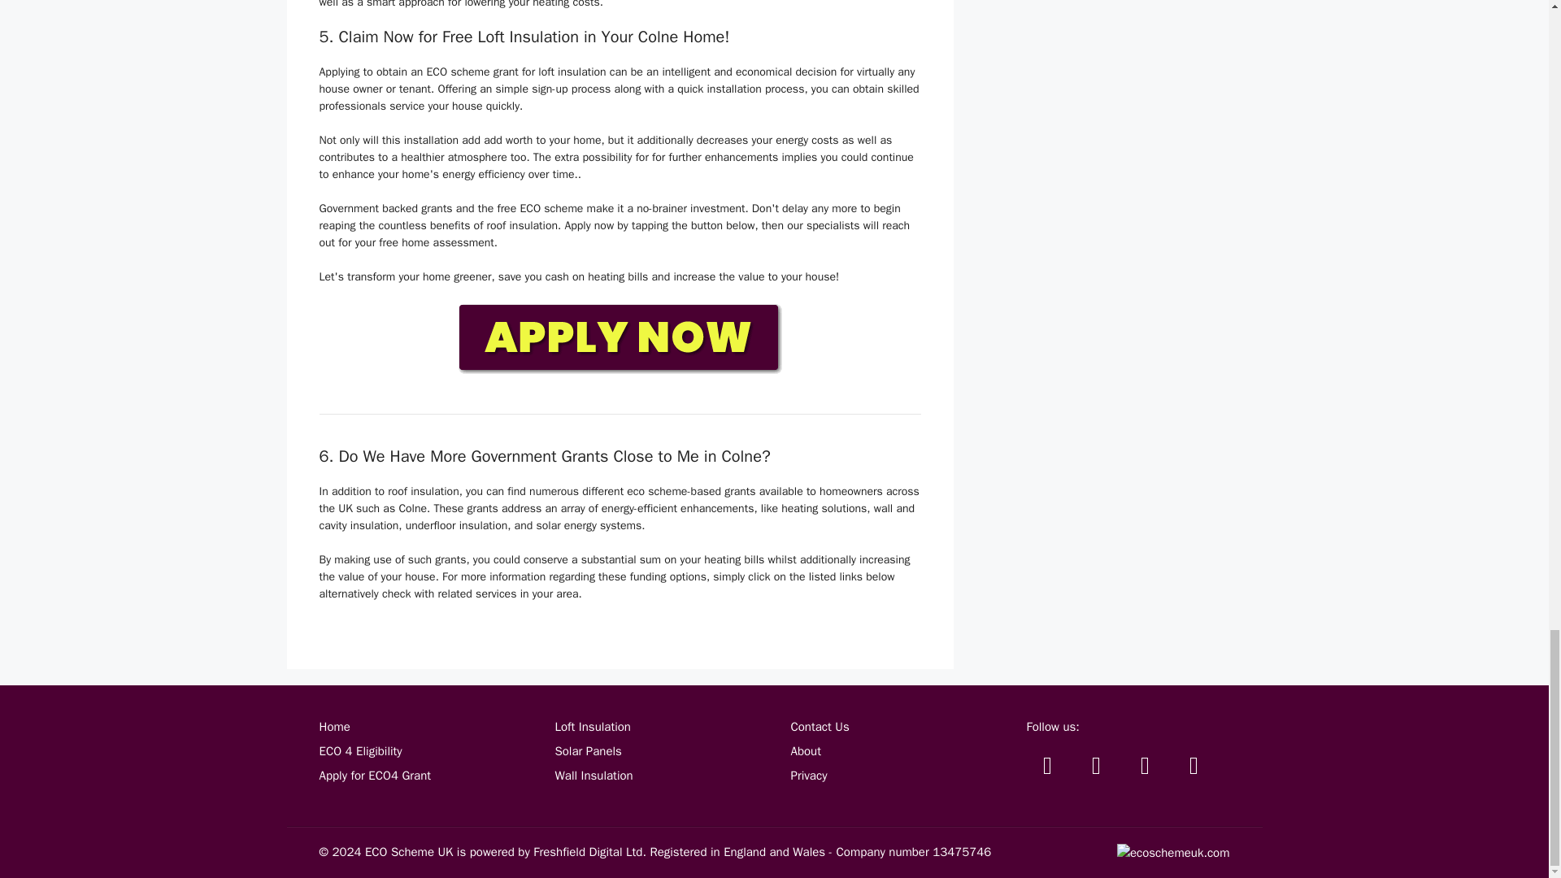  Describe the element at coordinates (820, 726) in the screenshot. I see `Contact Us` at that location.